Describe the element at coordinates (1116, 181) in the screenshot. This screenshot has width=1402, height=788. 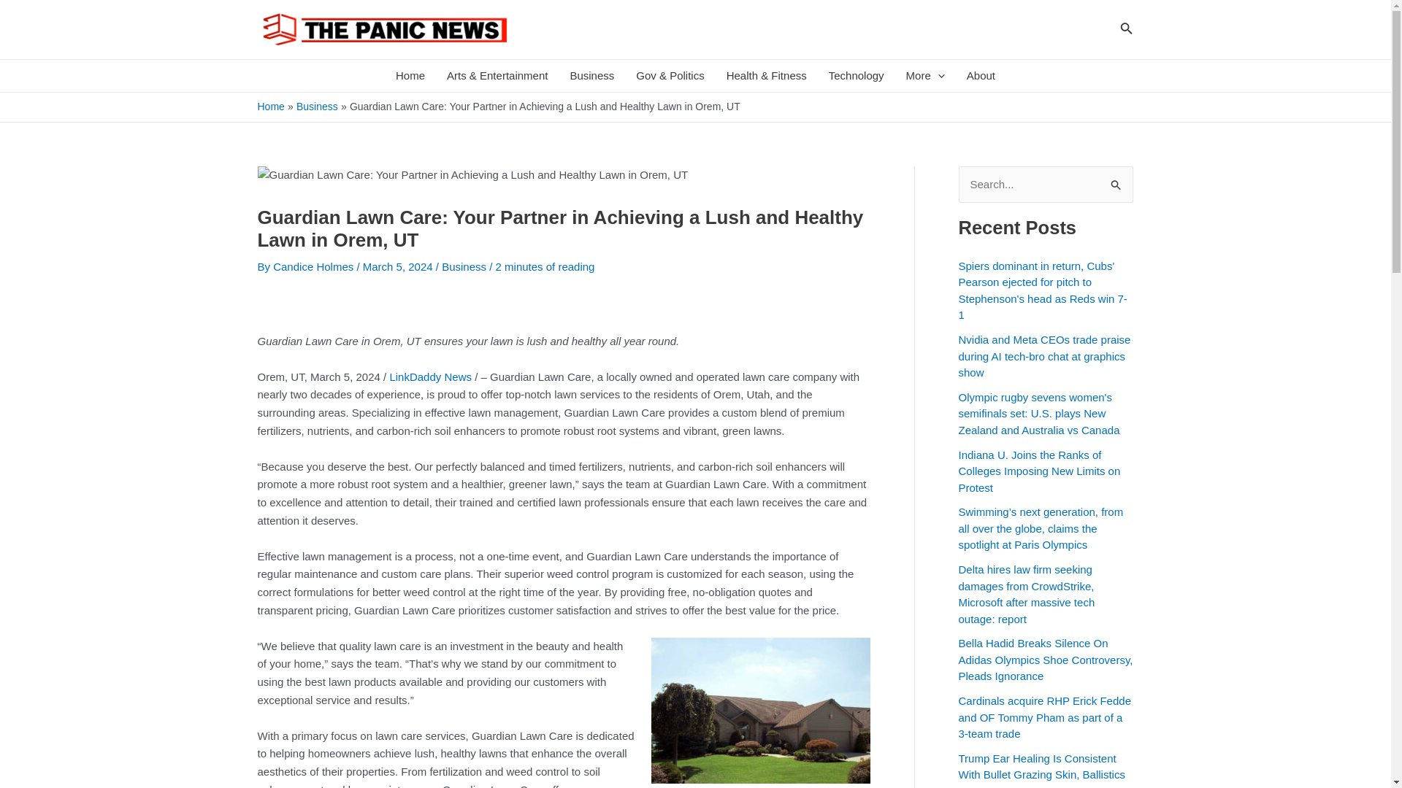
I see `Search` at that location.